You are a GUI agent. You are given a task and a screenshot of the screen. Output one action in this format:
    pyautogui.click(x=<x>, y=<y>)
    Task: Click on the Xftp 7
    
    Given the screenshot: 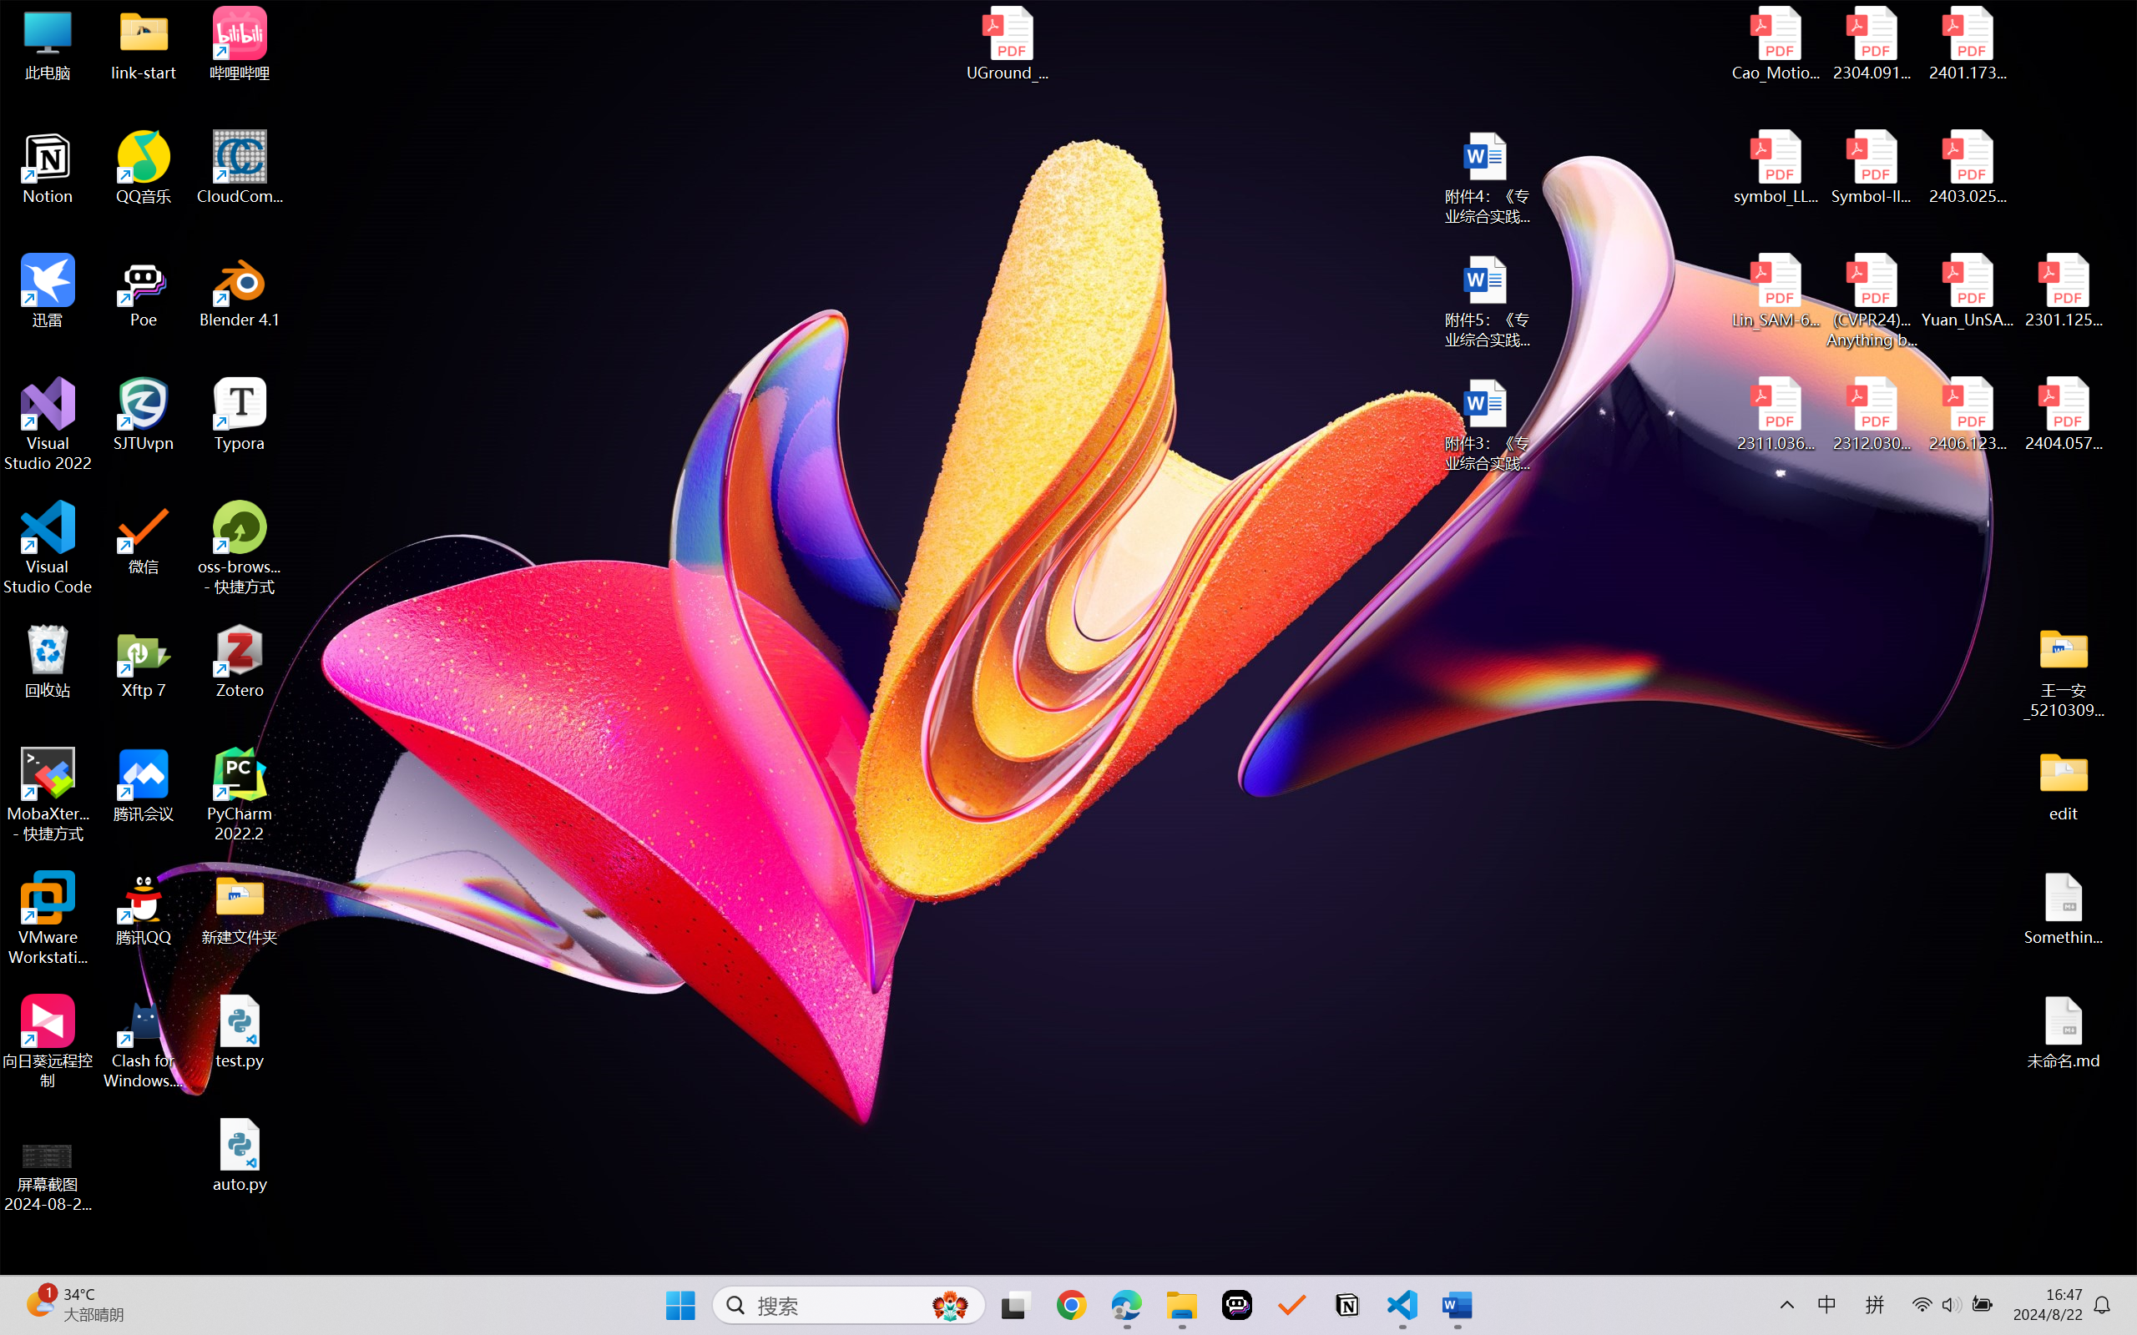 What is the action you would take?
    pyautogui.click(x=144, y=662)
    